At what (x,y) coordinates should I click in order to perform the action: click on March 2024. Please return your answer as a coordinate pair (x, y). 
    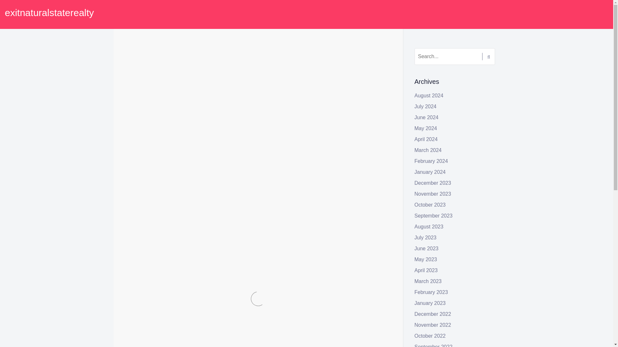
    Looking at the image, I should click on (428, 150).